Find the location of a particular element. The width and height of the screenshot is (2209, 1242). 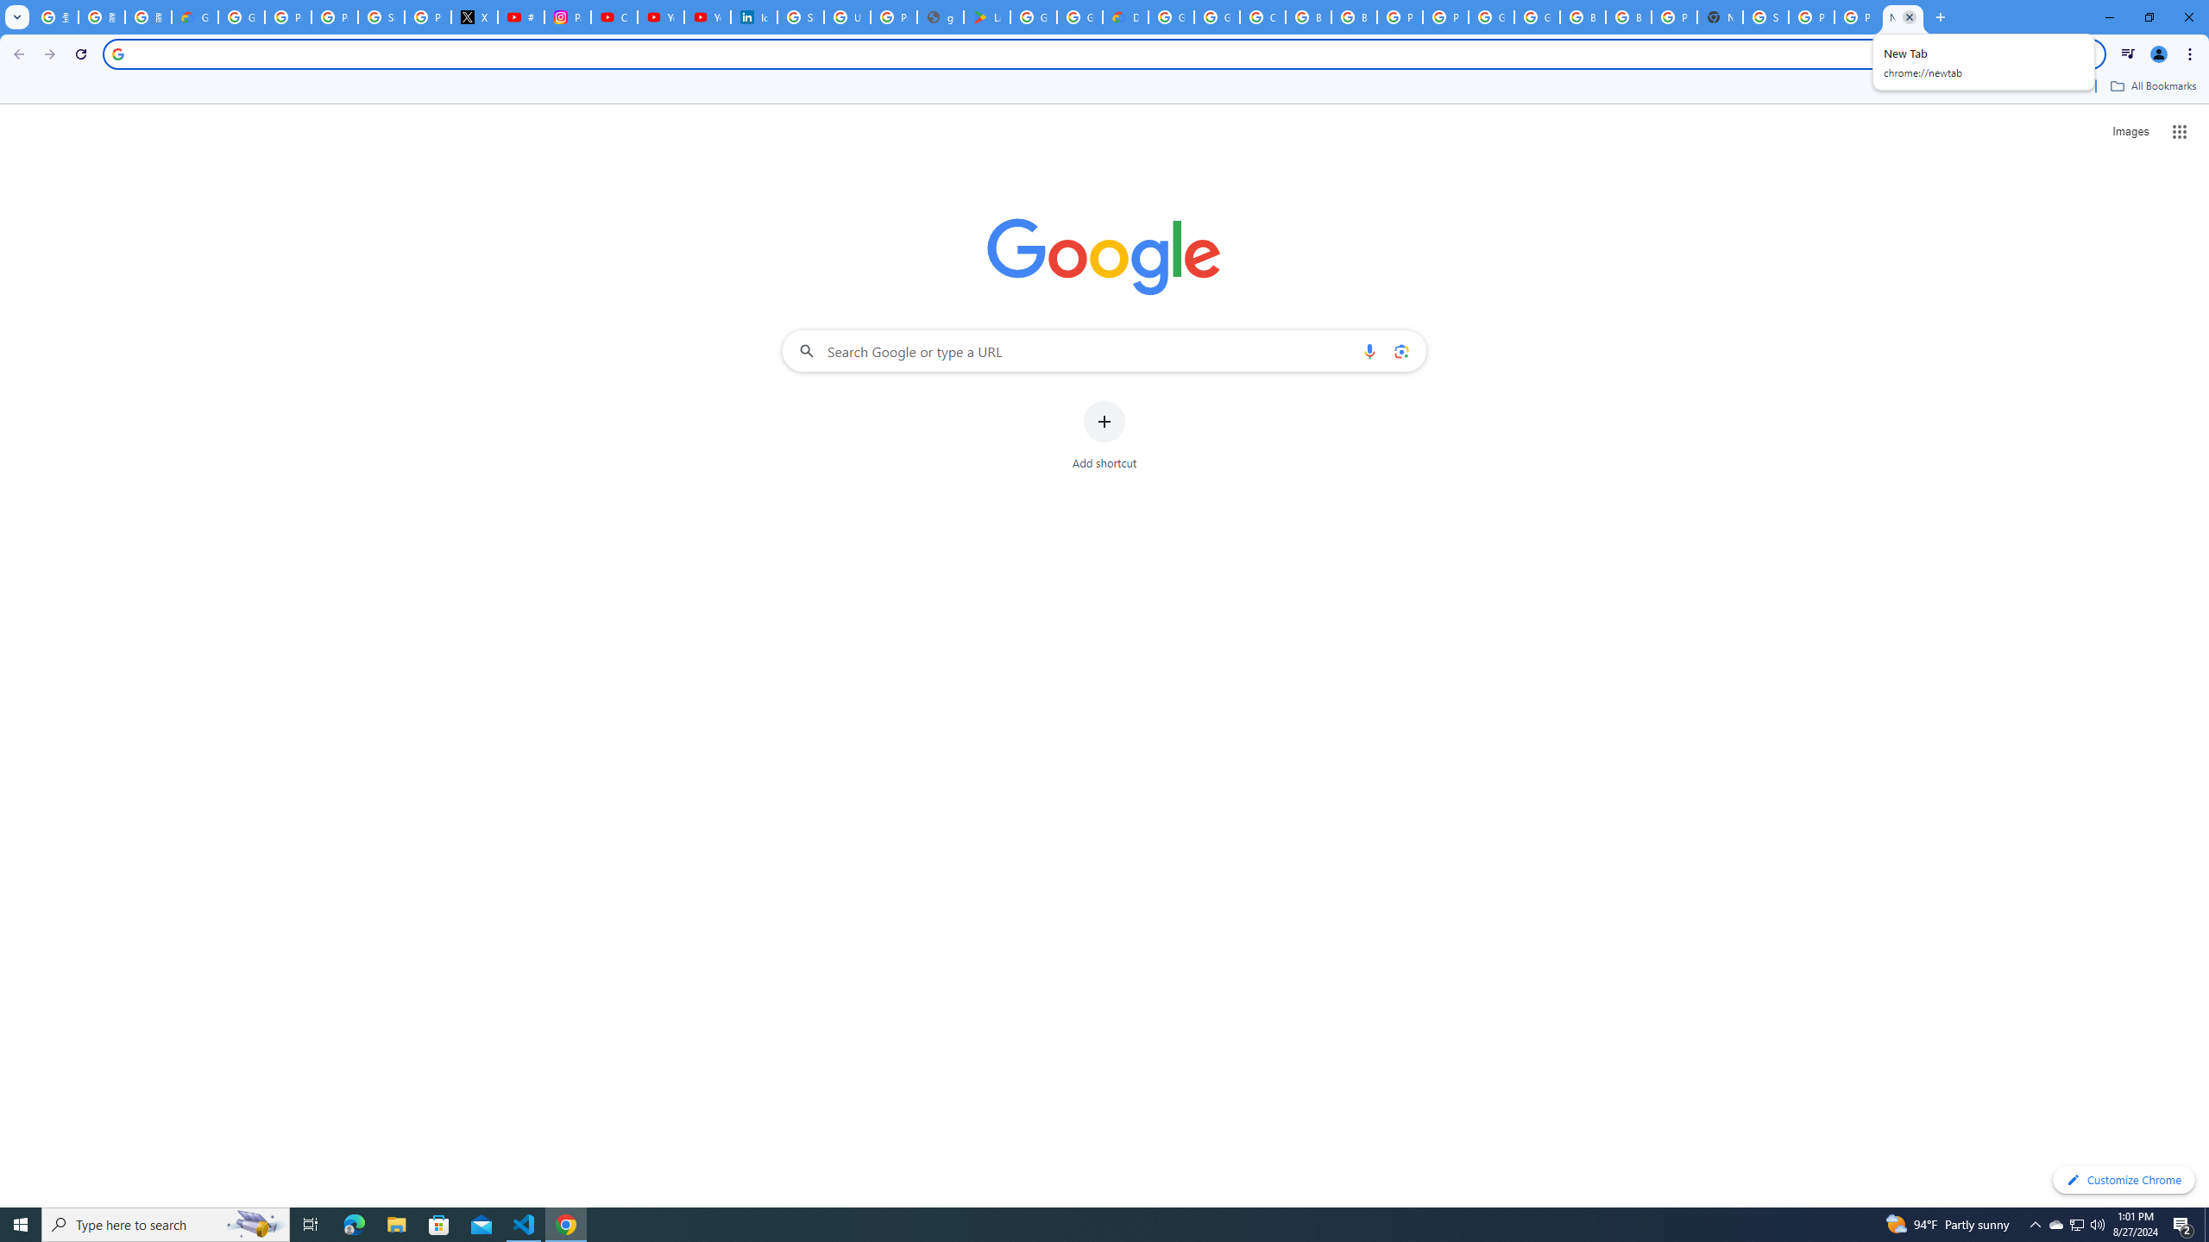

Sign in - Google Accounts is located at coordinates (381, 17).